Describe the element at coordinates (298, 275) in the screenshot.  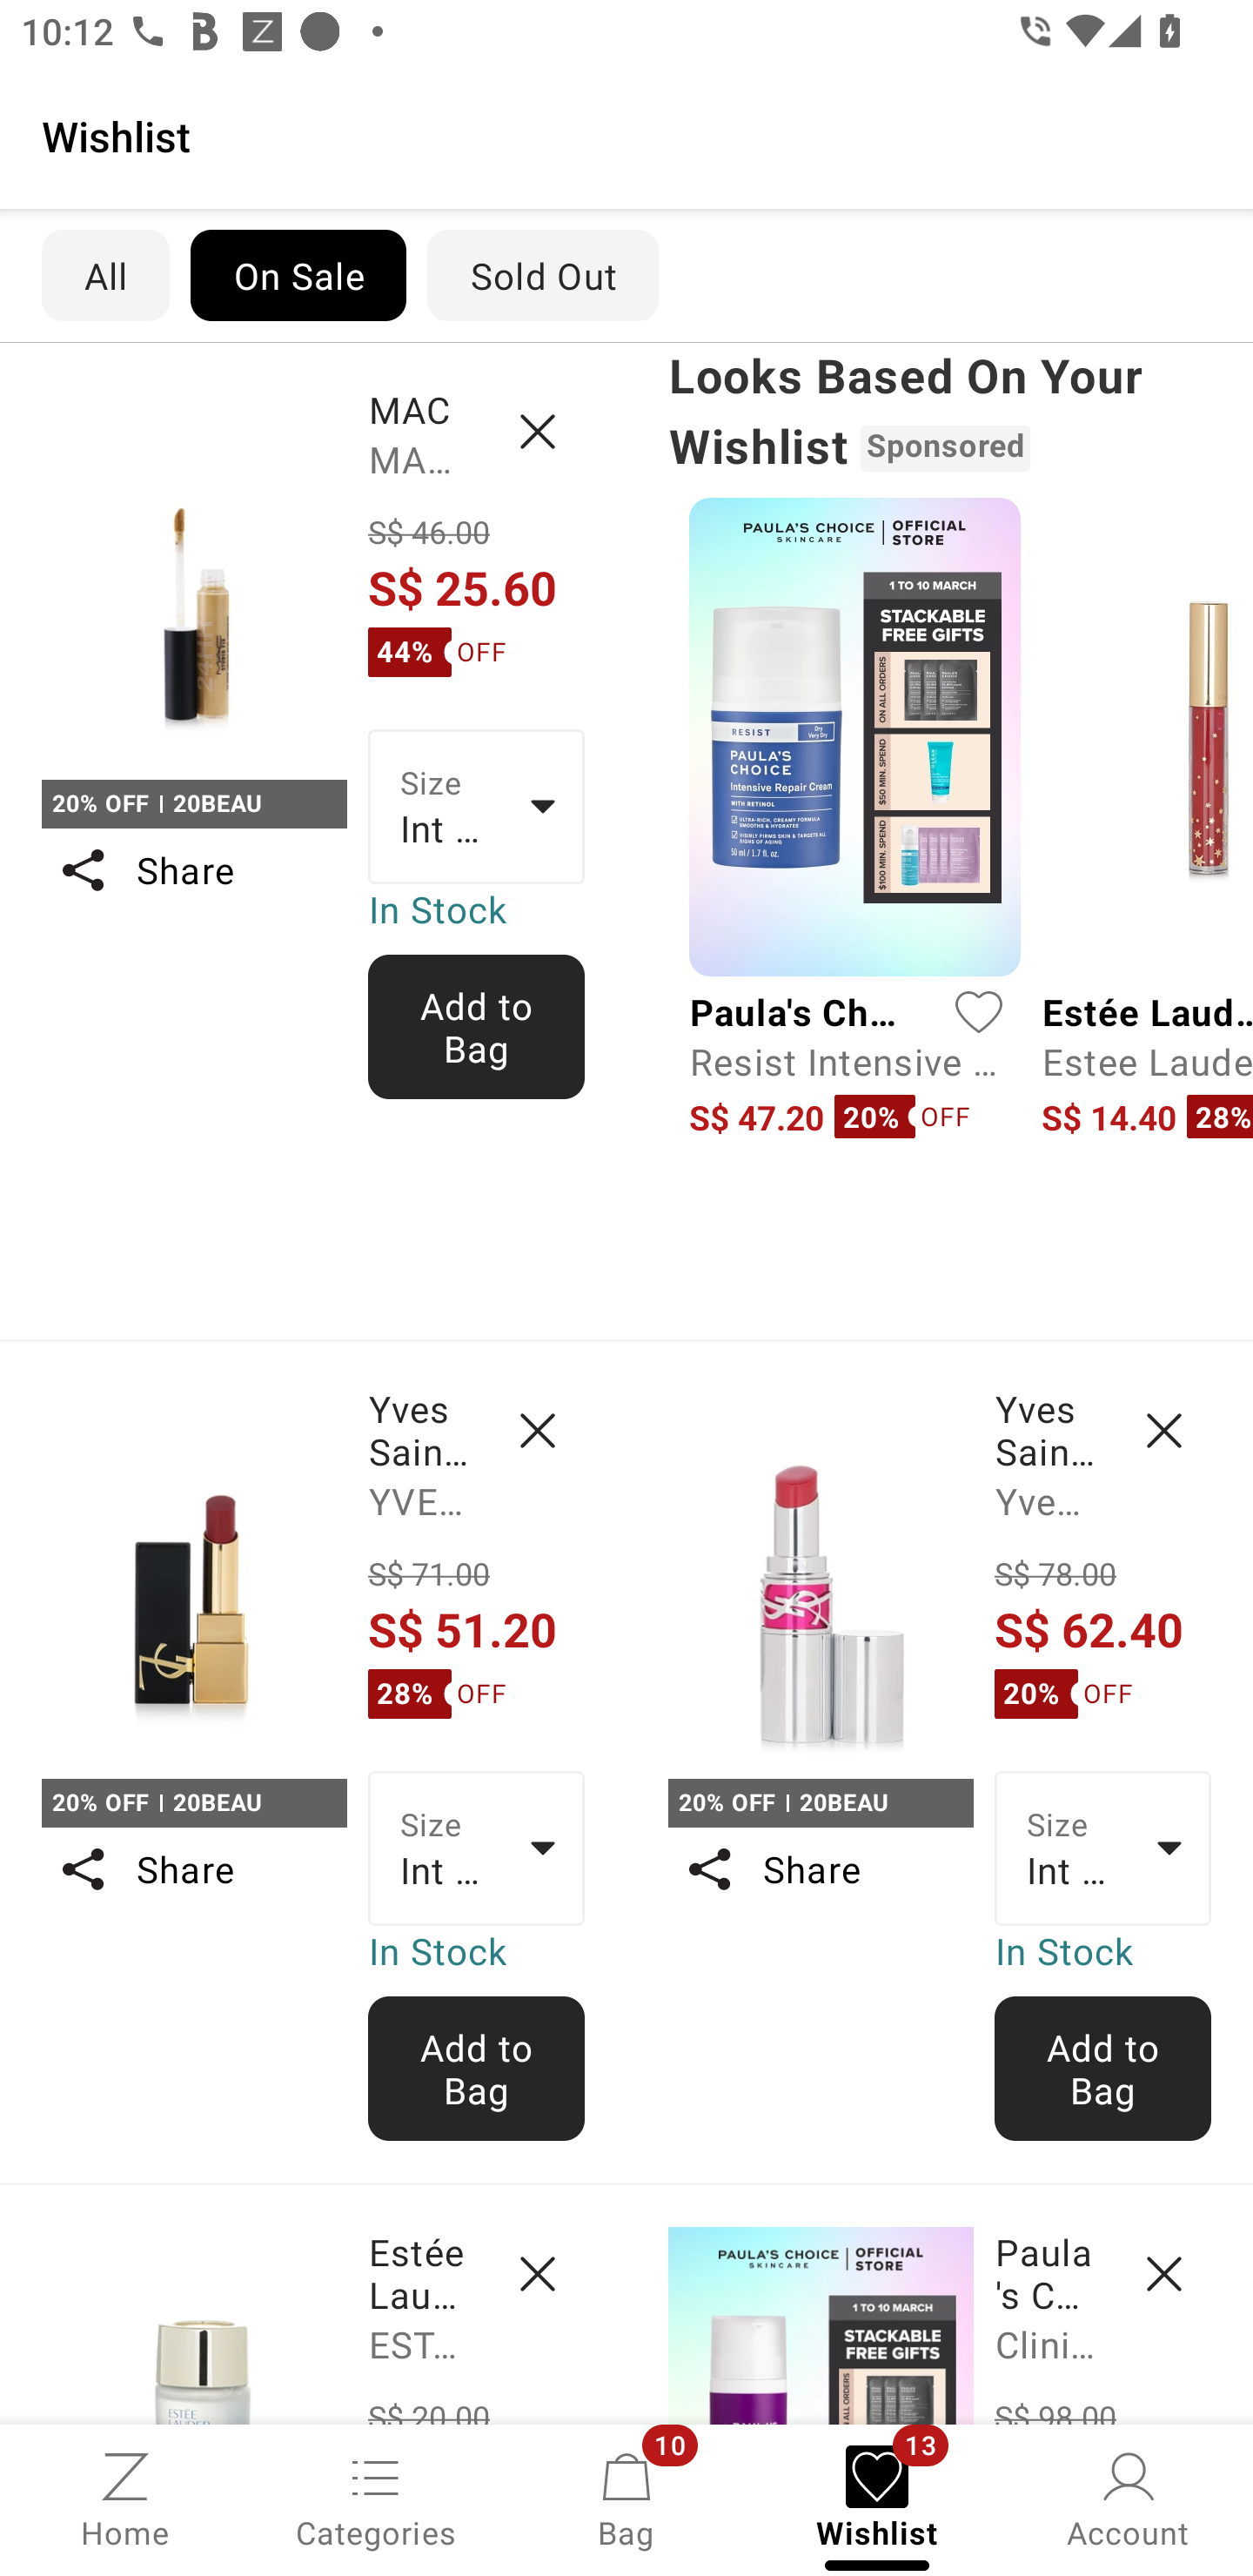
I see `On Sale` at that location.